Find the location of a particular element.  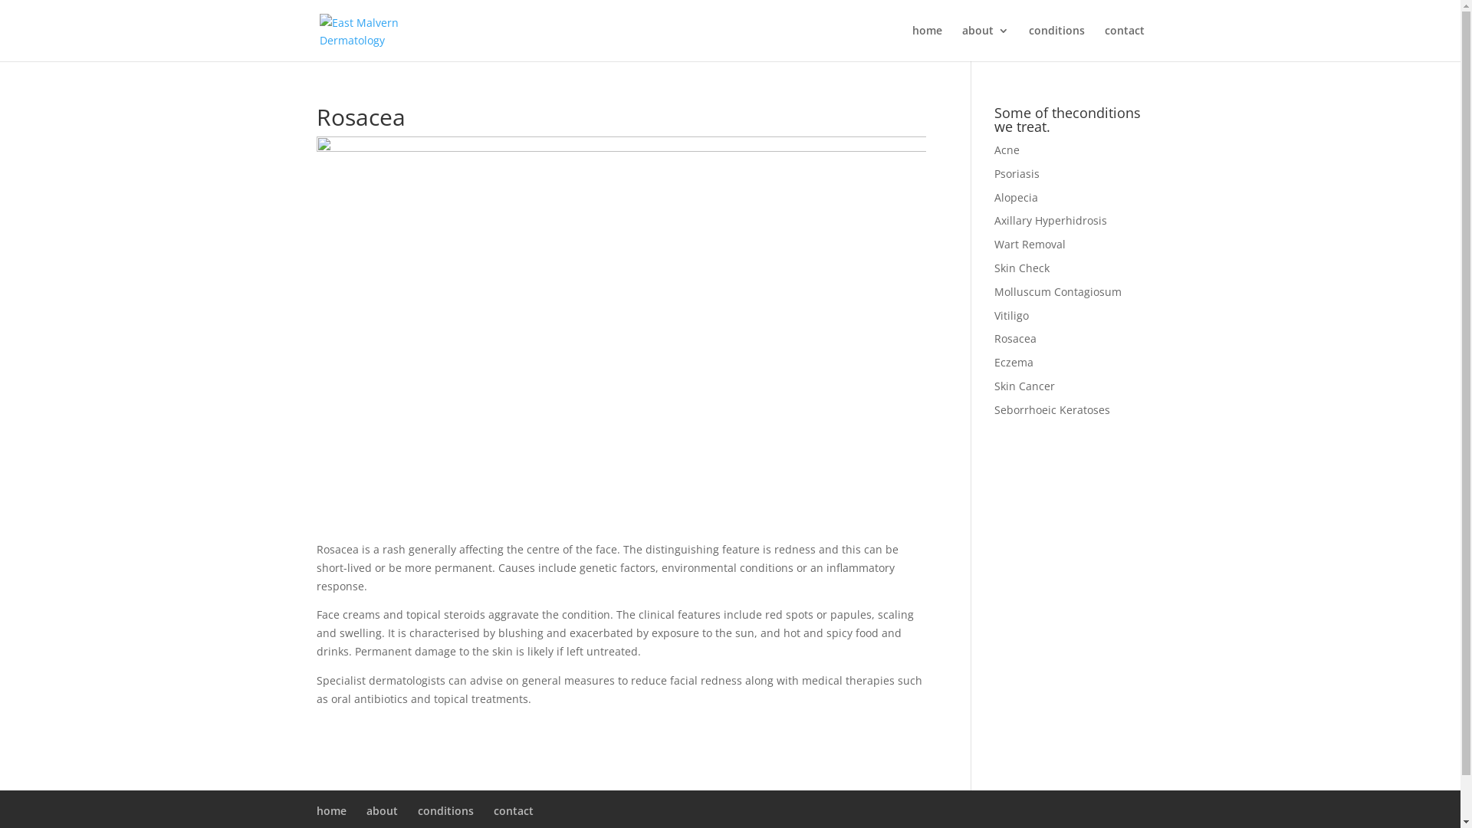

contact is located at coordinates (1124, 43).